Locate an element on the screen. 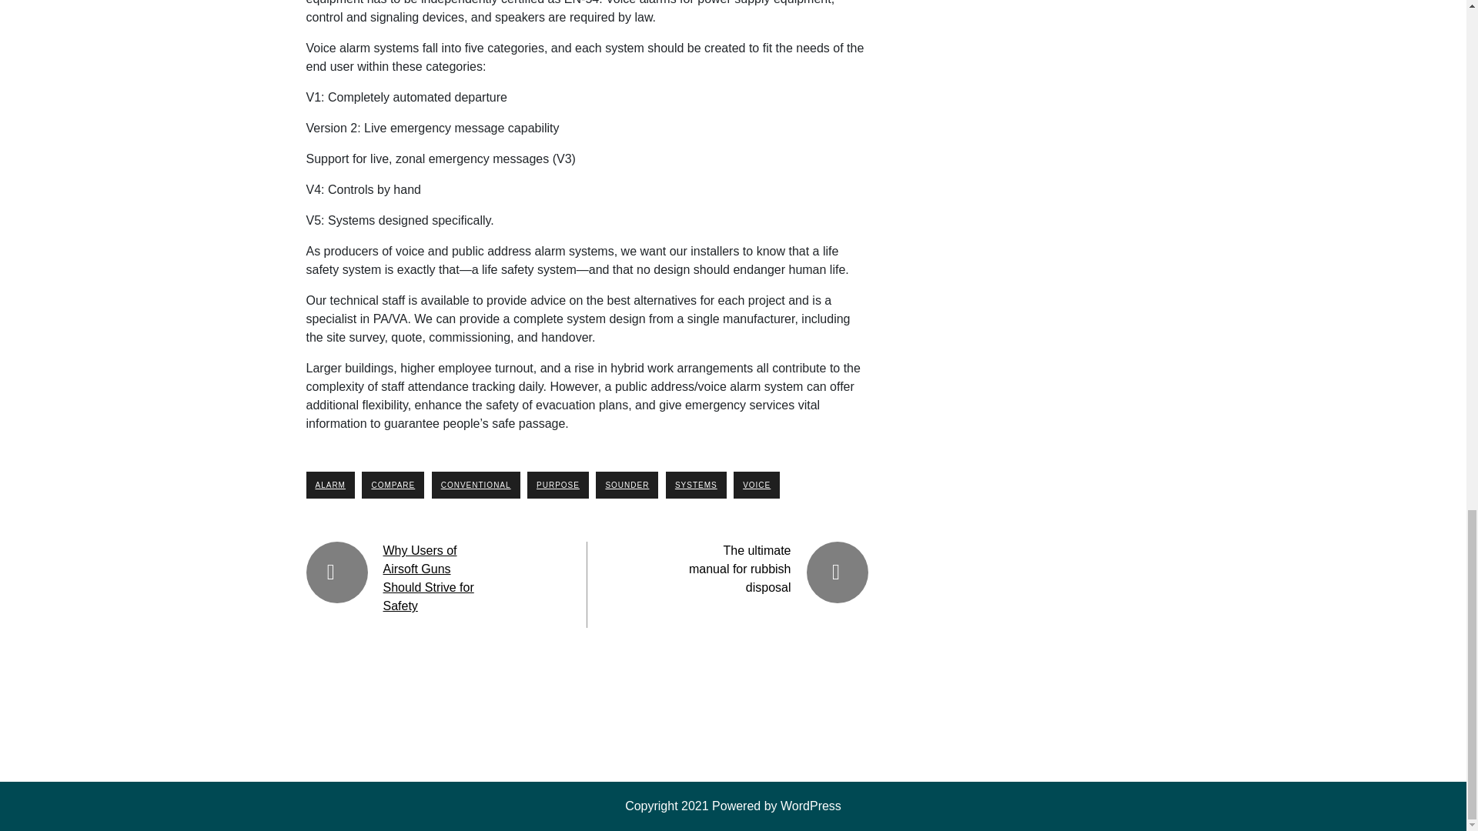  SOUNDER is located at coordinates (627, 485).